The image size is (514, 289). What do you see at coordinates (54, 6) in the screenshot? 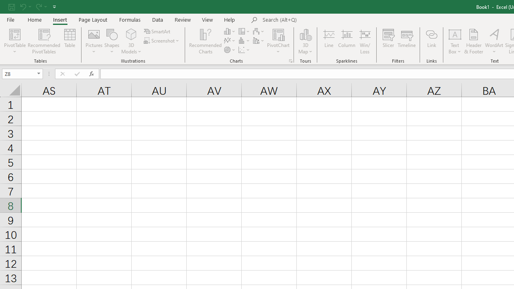
I see `Customize Quick Access Toolbar` at bounding box center [54, 6].